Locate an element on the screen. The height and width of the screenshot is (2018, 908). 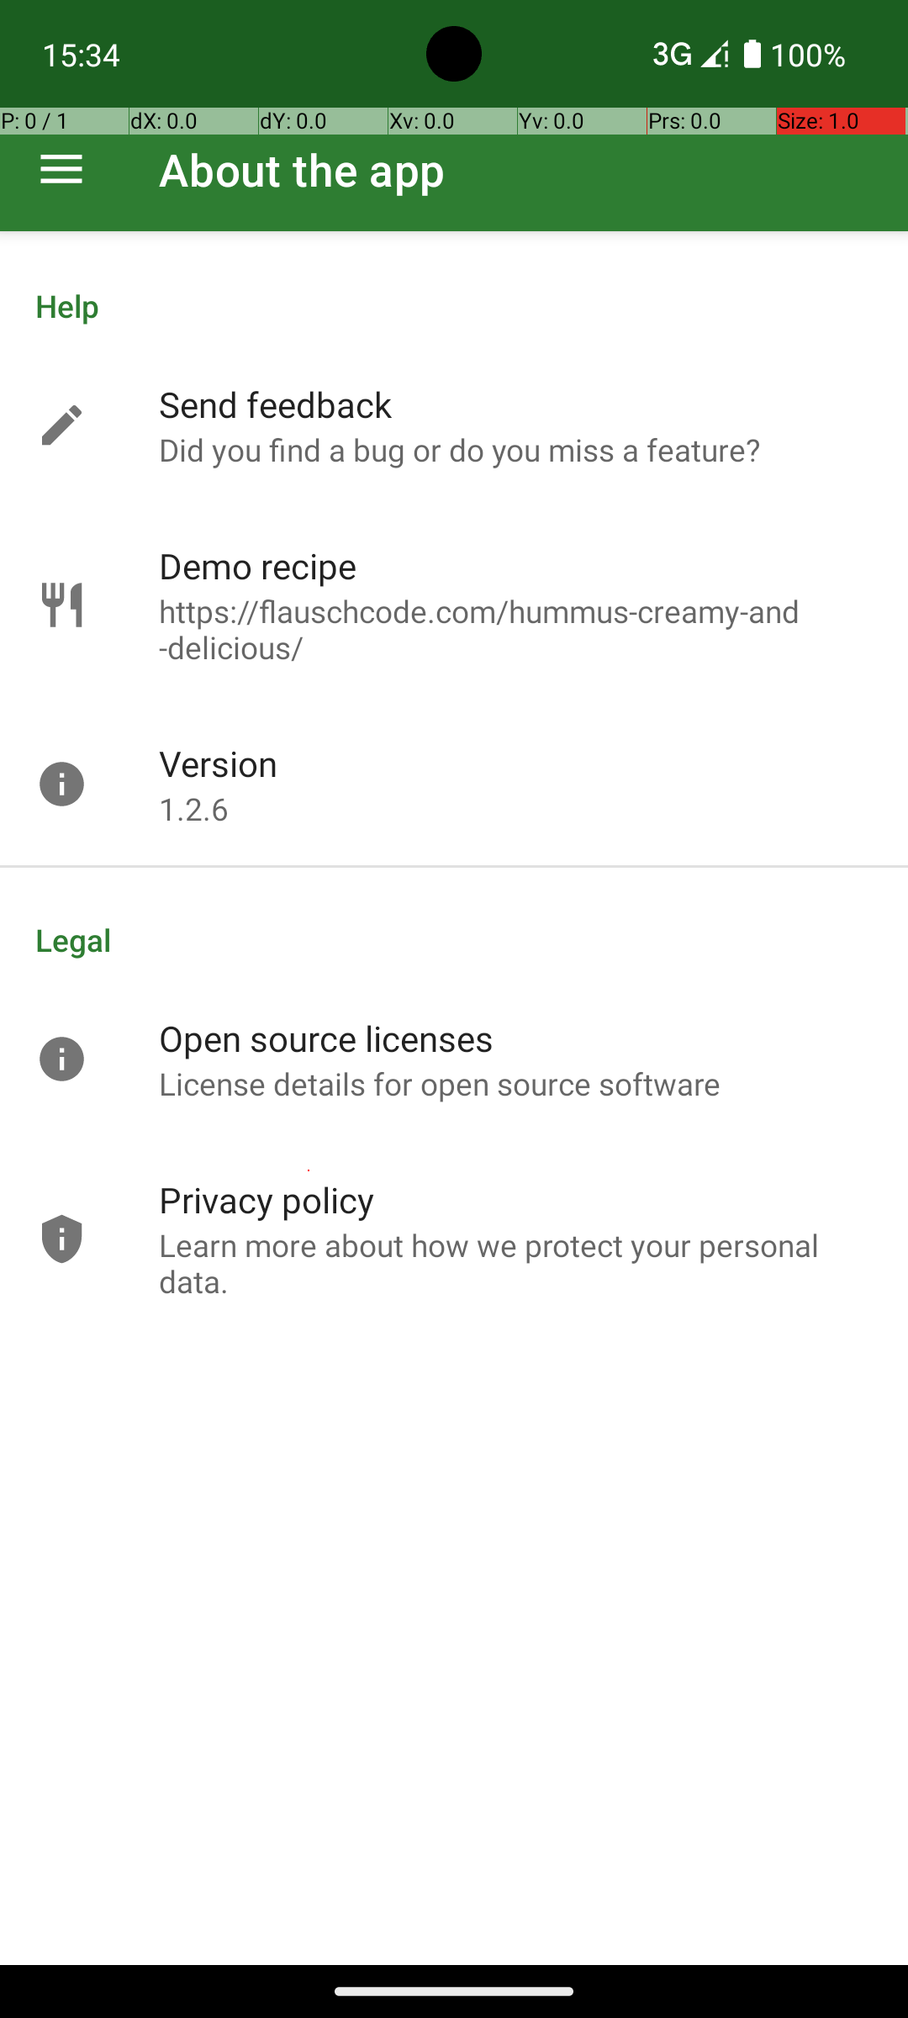
Privacy policy is located at coordinates (267, 1199).